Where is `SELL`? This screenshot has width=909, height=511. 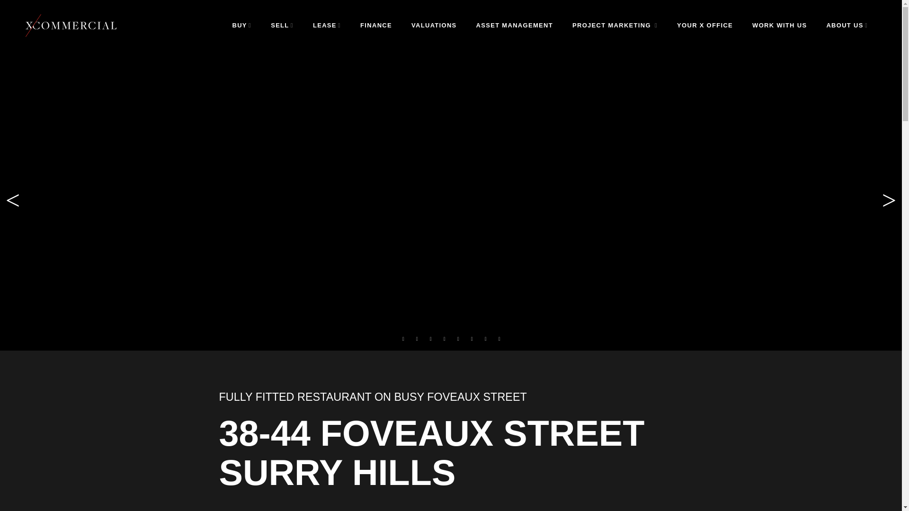
SELL is located at coordinates (282, 26).